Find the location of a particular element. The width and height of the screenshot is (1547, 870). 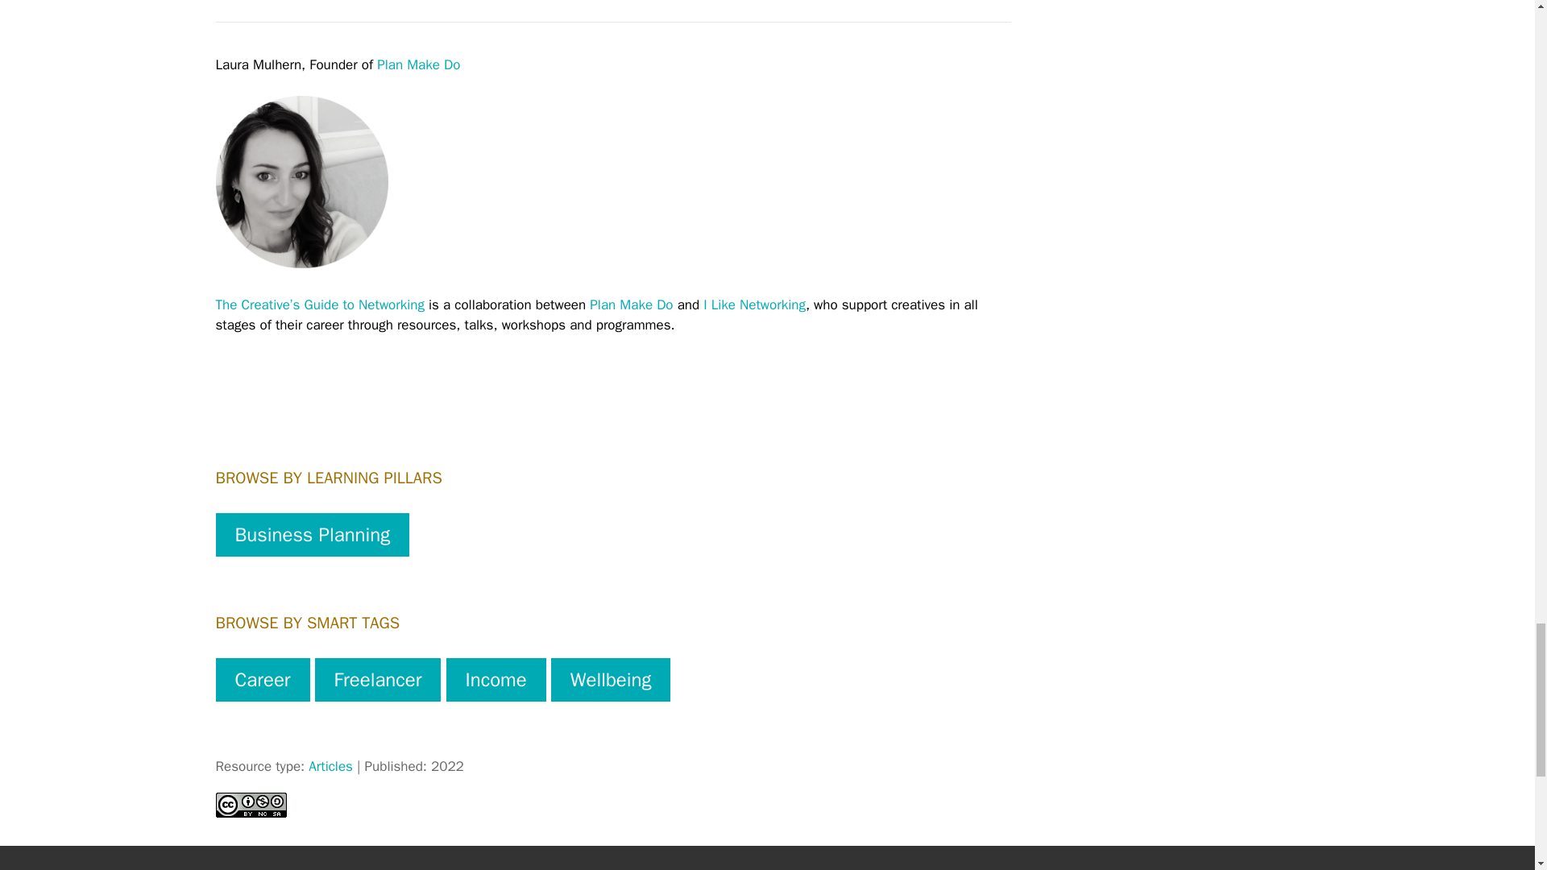

Freelancer is located at coordinates (378, 679).